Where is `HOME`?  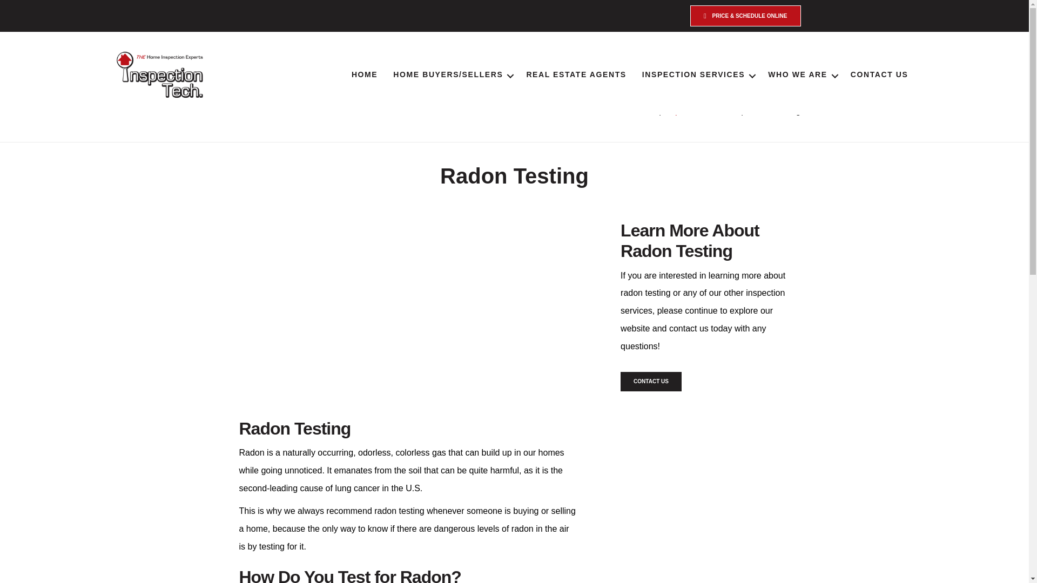 HOME is located at coordinates (364, 76).